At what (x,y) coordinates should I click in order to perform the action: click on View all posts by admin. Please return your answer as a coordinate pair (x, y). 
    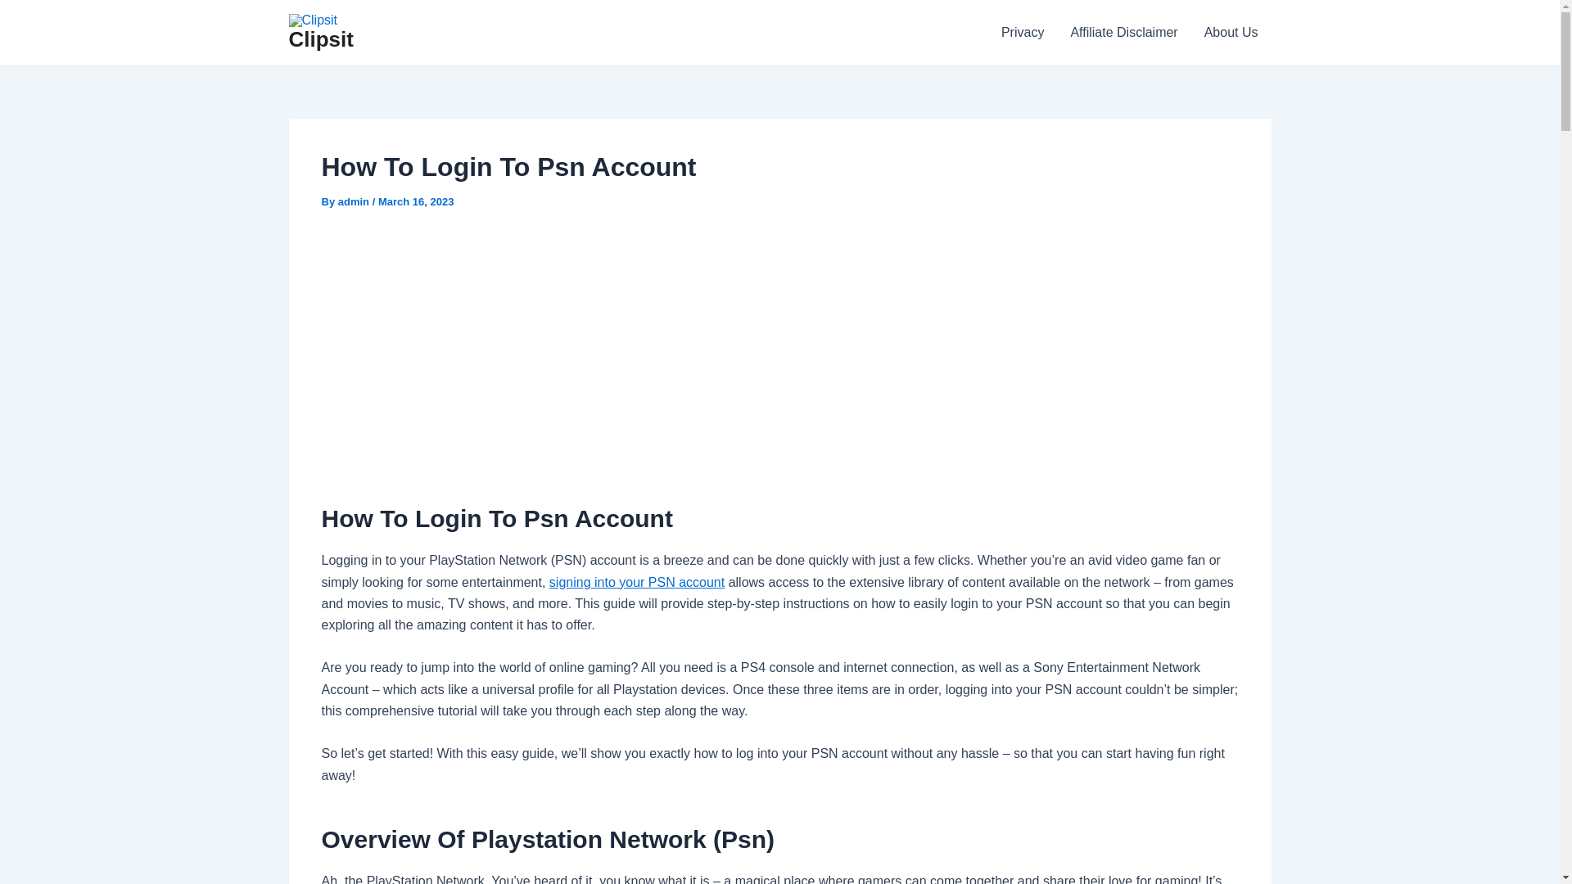
    Looking at the image, I should click on (355, 201).